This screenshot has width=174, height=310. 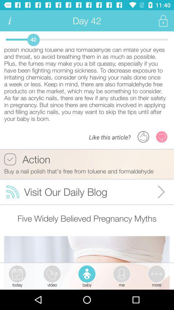 What do you see at coordinates (27, 159) in the screenshot?
I see `turn on the action button` at bounding box center [27, 159].